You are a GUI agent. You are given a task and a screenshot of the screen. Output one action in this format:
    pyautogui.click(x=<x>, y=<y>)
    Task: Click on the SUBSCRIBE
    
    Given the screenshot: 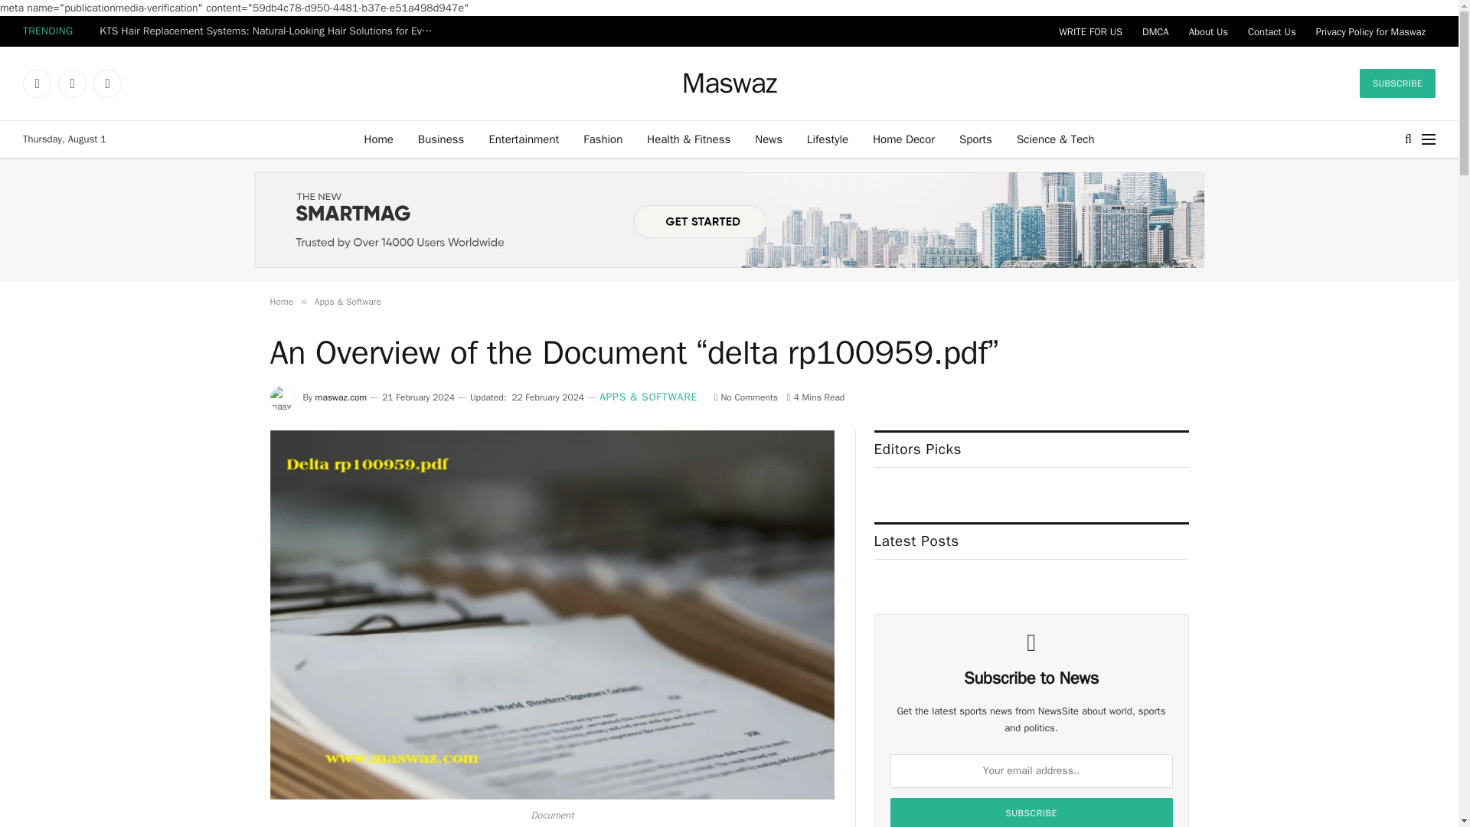 What is the action you would take?
    pyautogui.click(x=1398, y=83)
    